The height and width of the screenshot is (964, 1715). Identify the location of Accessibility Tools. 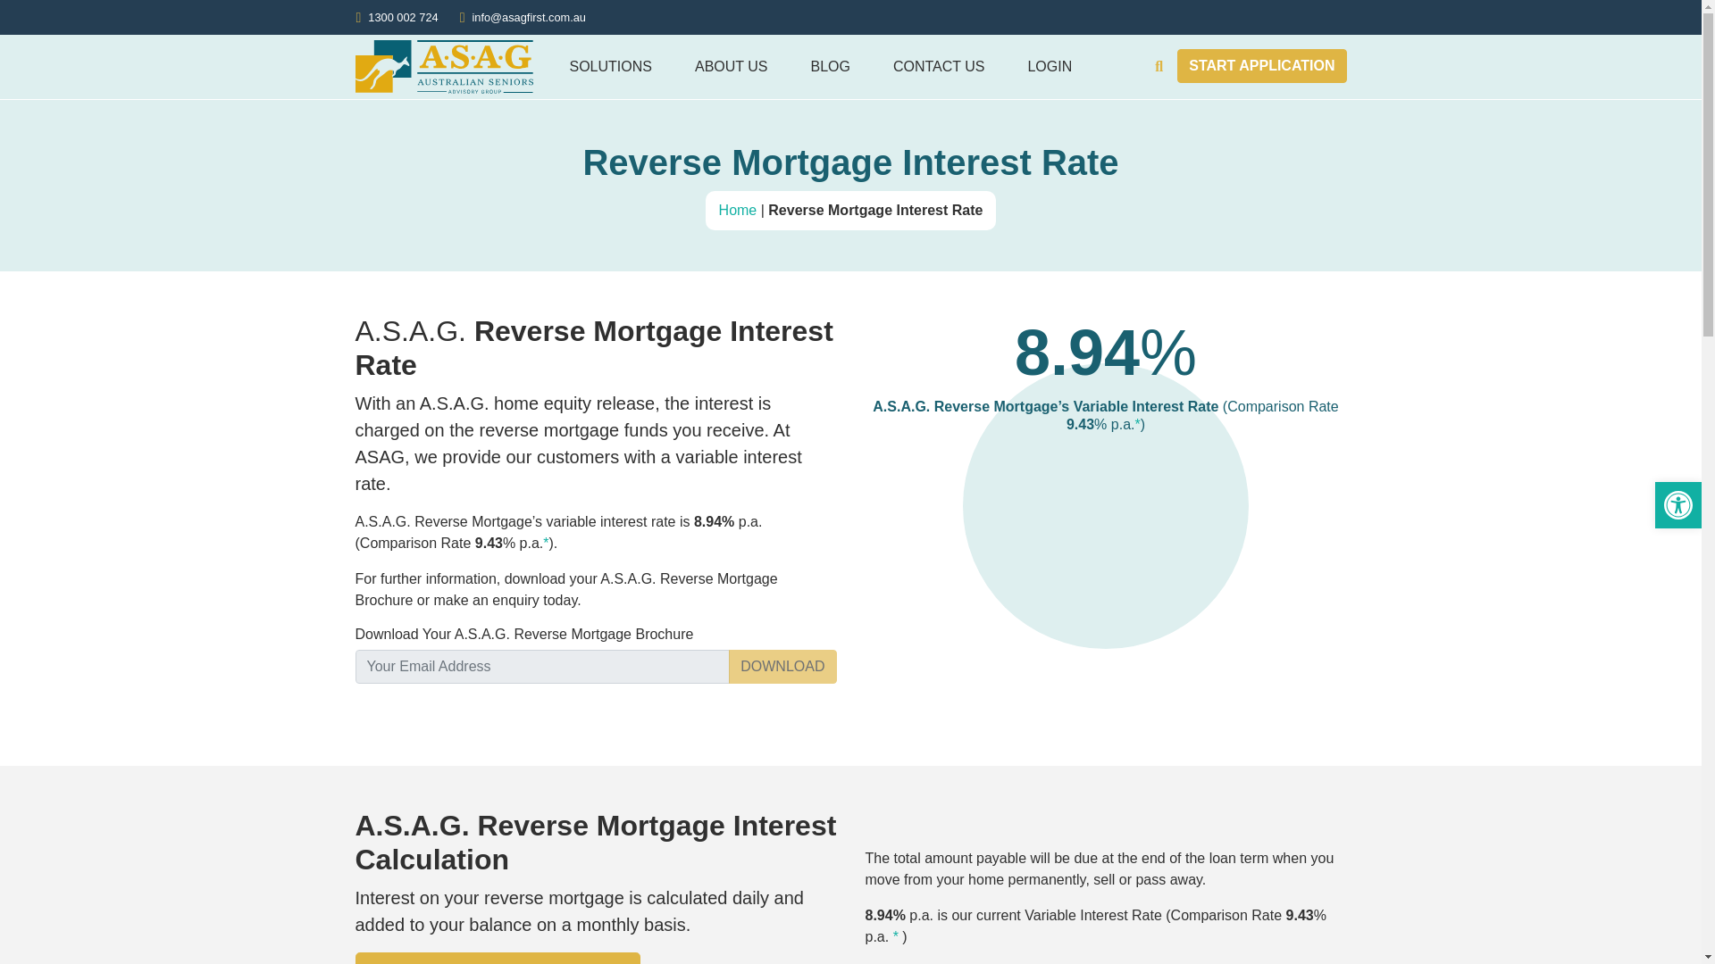
(1677, 505).